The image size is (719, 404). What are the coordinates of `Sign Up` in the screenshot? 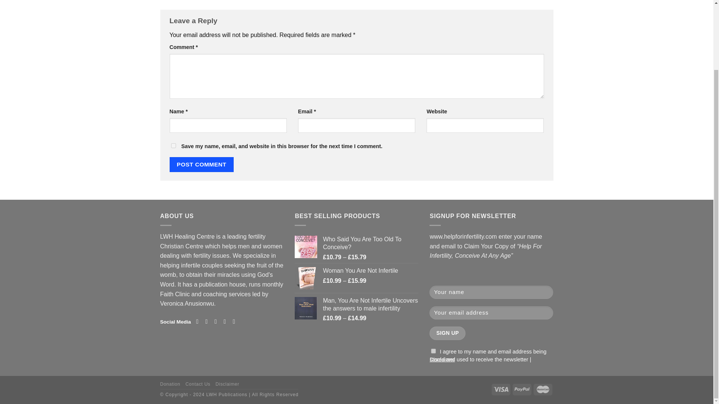 It's located at (447, 333).